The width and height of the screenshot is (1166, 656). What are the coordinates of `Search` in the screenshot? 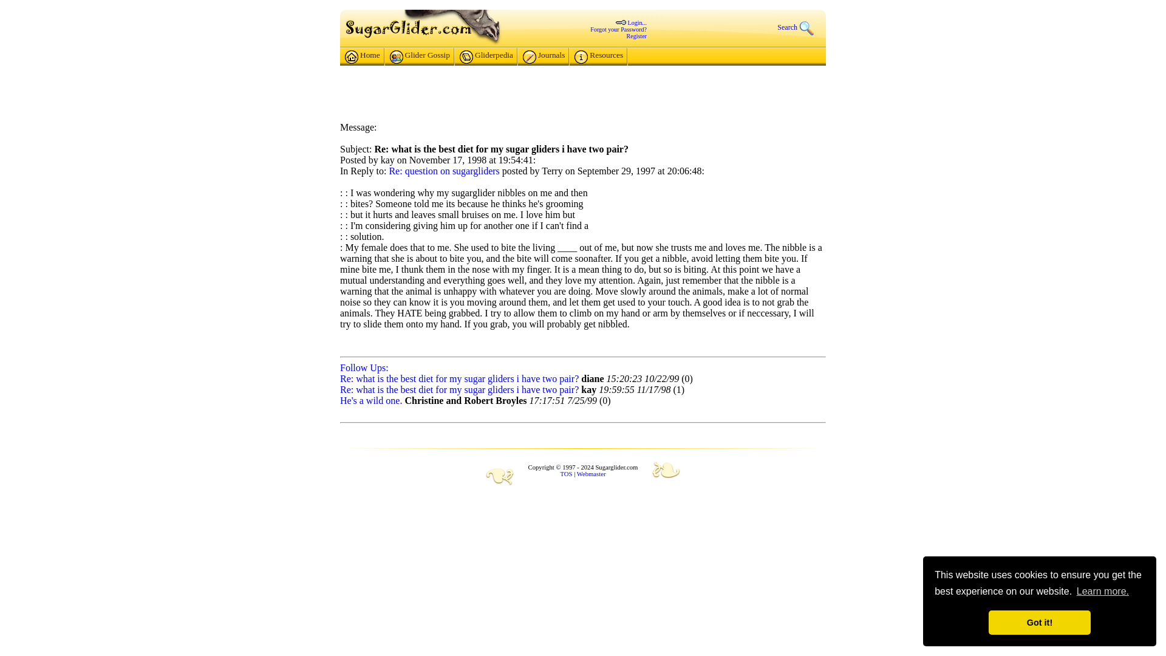 It's located at (802, 27).